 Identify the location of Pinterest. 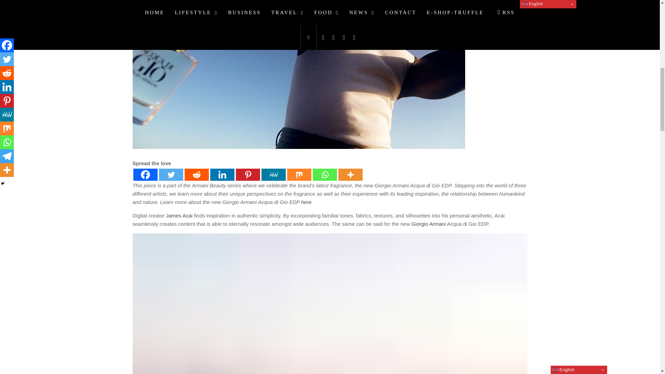
(247, 175).